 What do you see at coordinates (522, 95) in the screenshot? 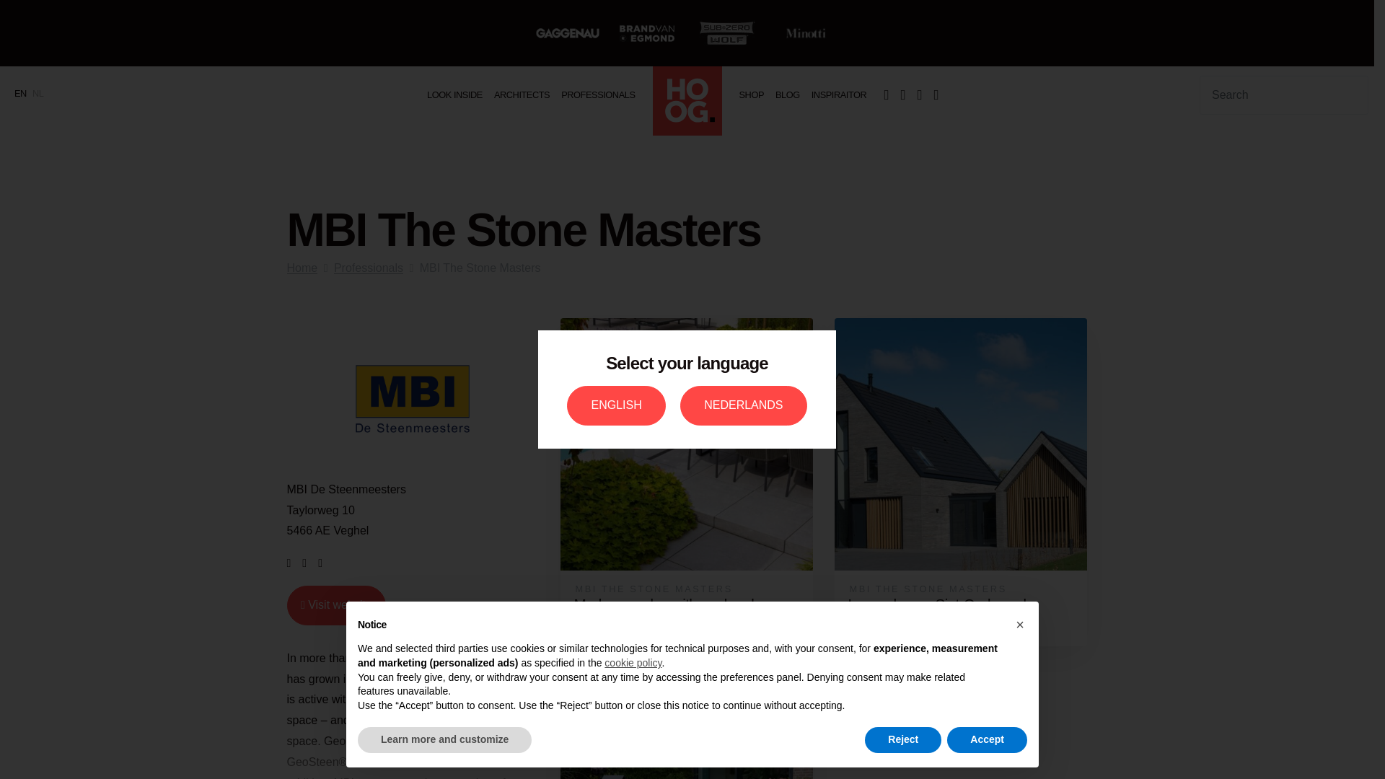
I see `ARCHITECTS` at bounding box center [522, 95].